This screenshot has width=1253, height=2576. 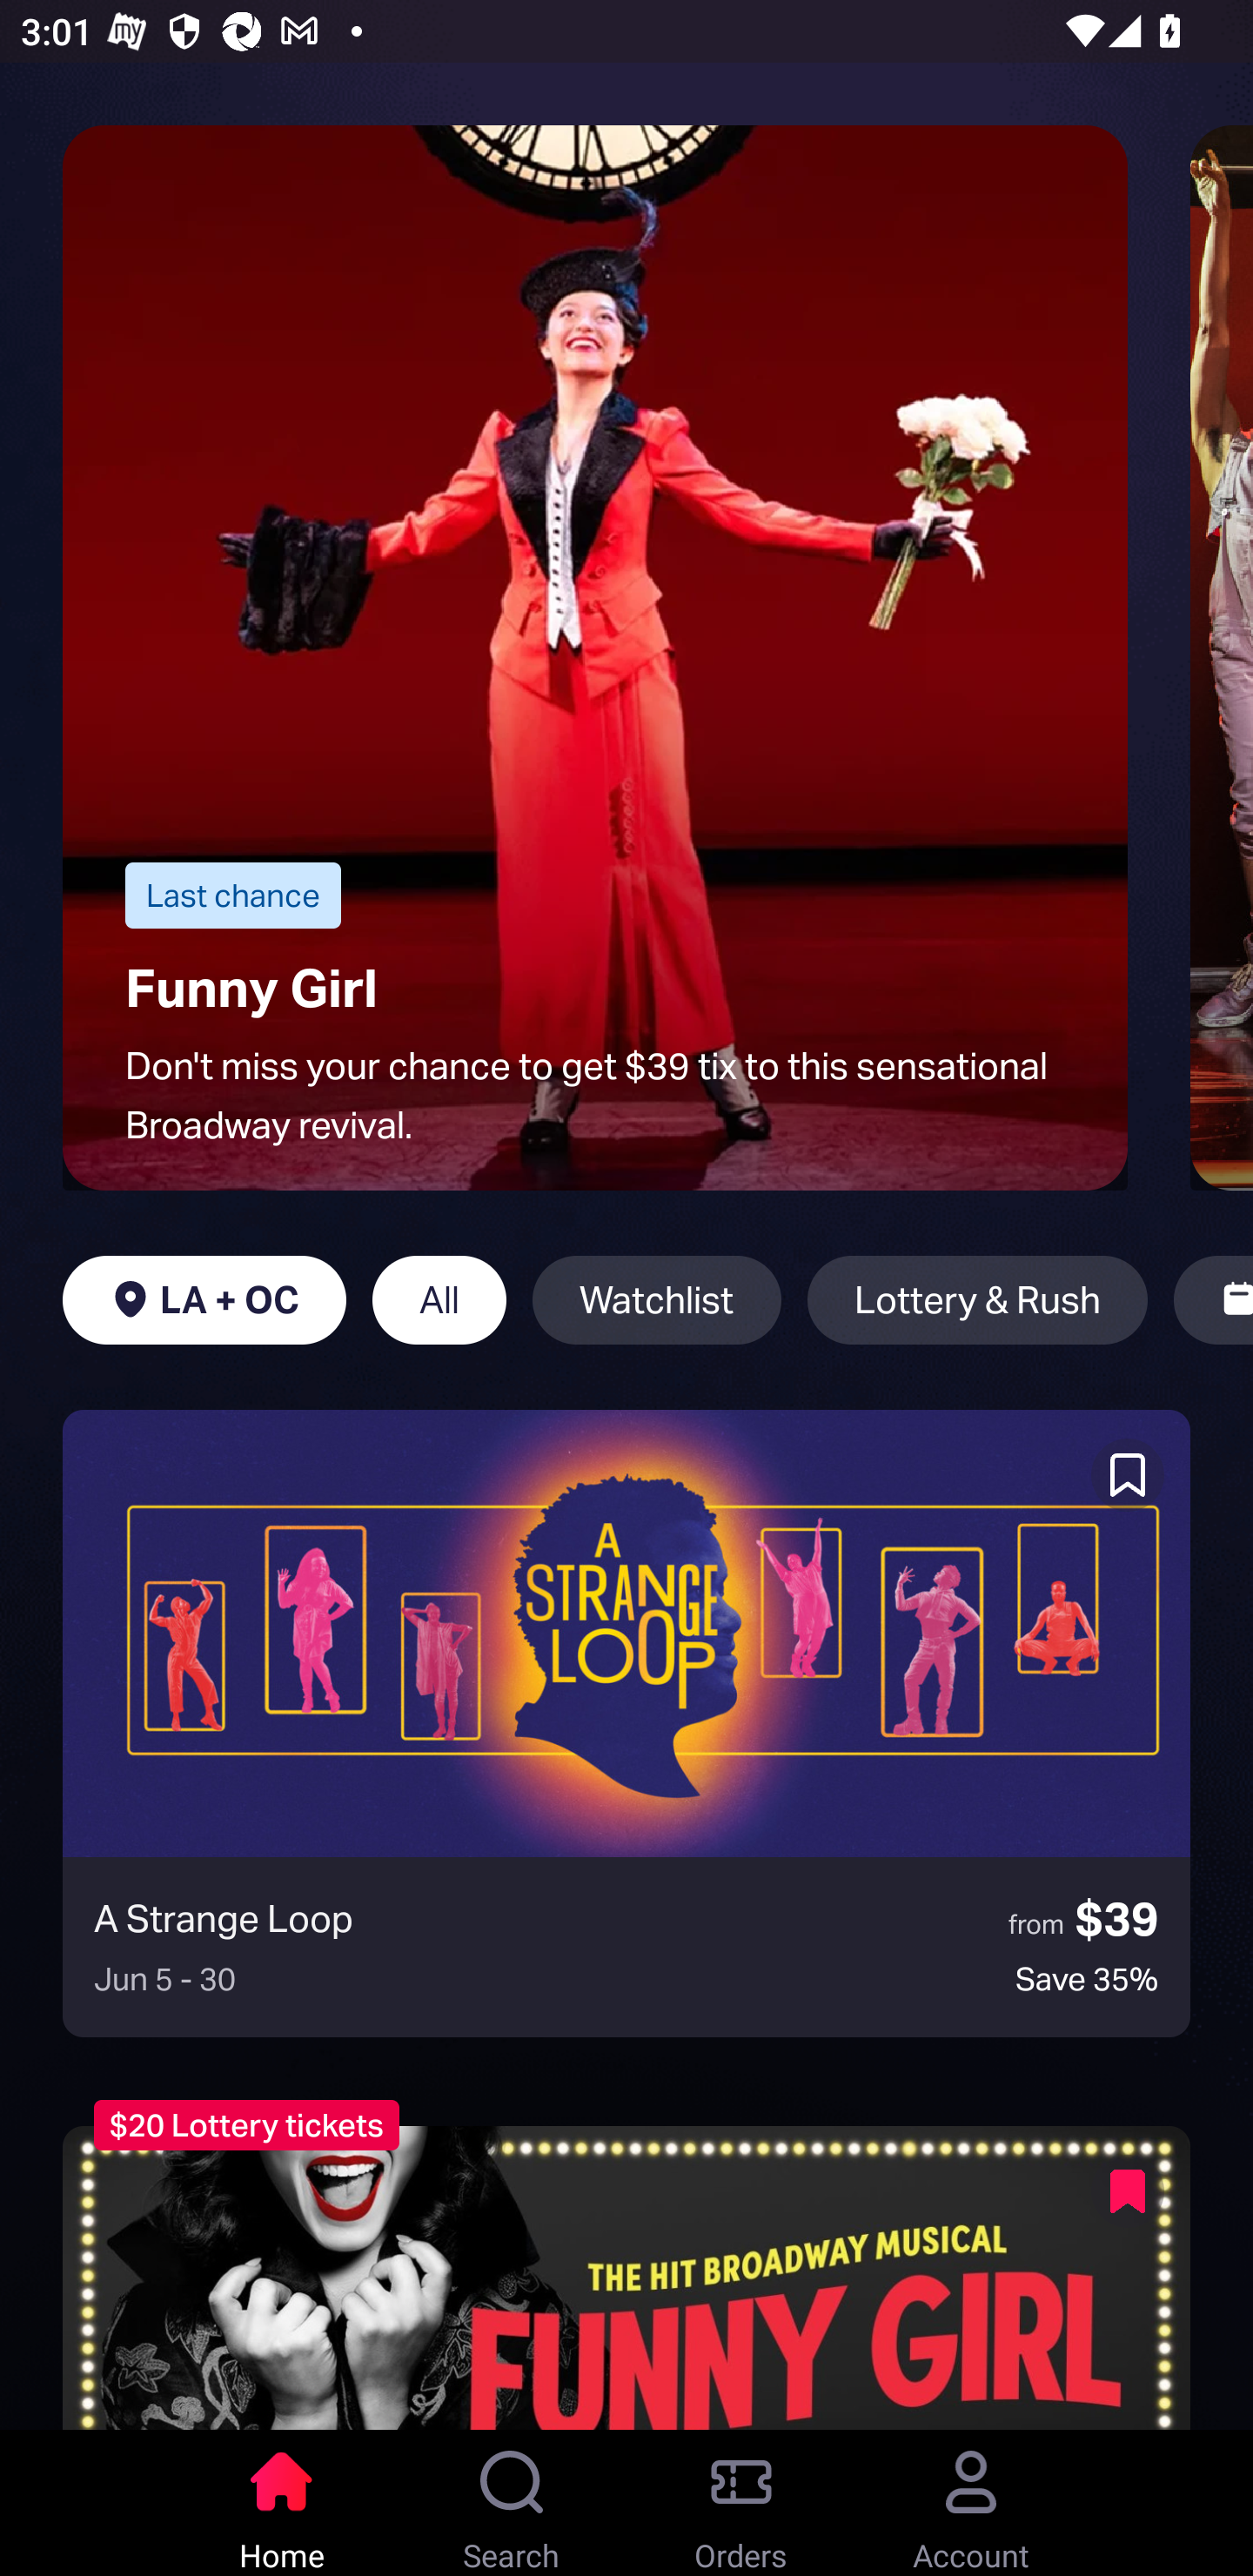 I want to click on Watchlist, so click(x=657, y=1300).